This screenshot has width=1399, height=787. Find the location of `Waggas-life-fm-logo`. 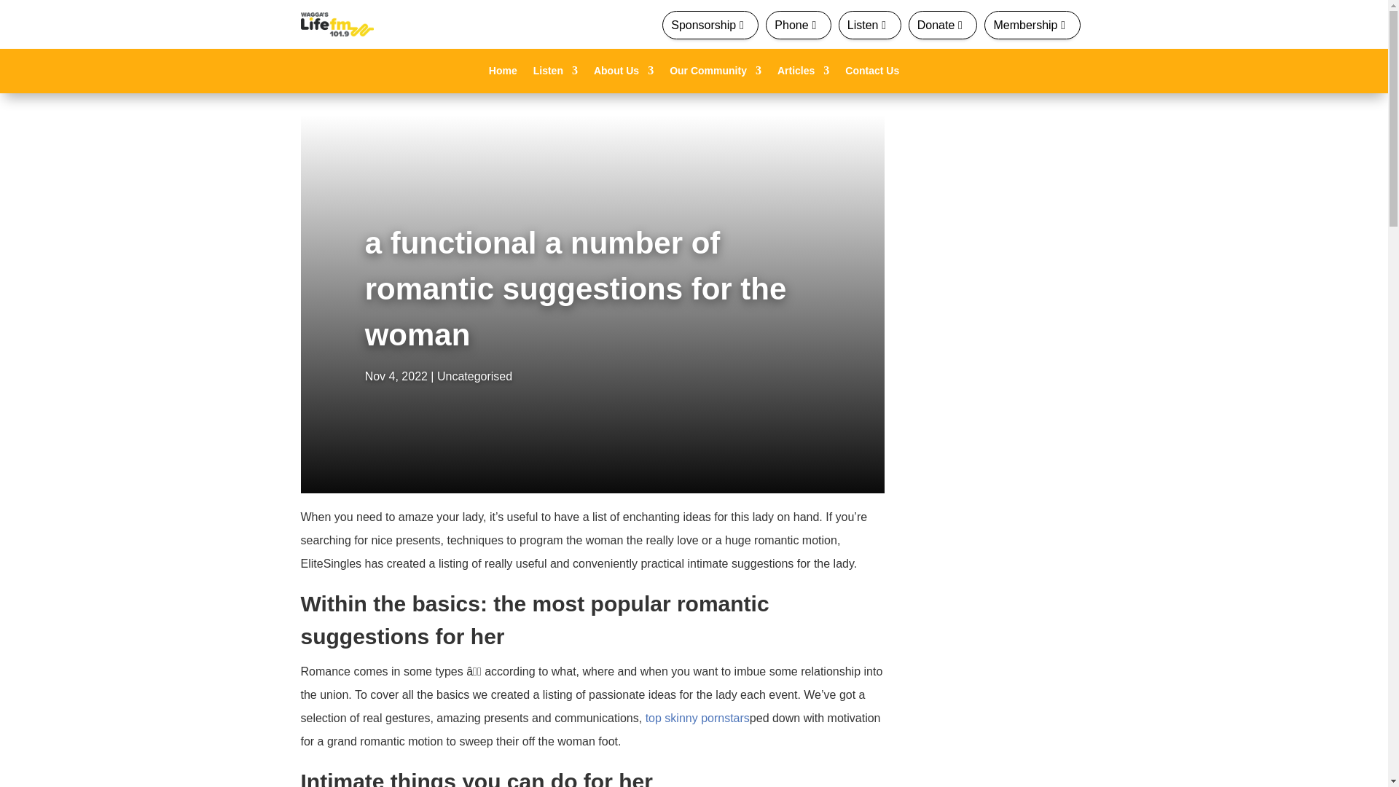

Waggas-life-fm-logo is located at coordinates (337, 24).